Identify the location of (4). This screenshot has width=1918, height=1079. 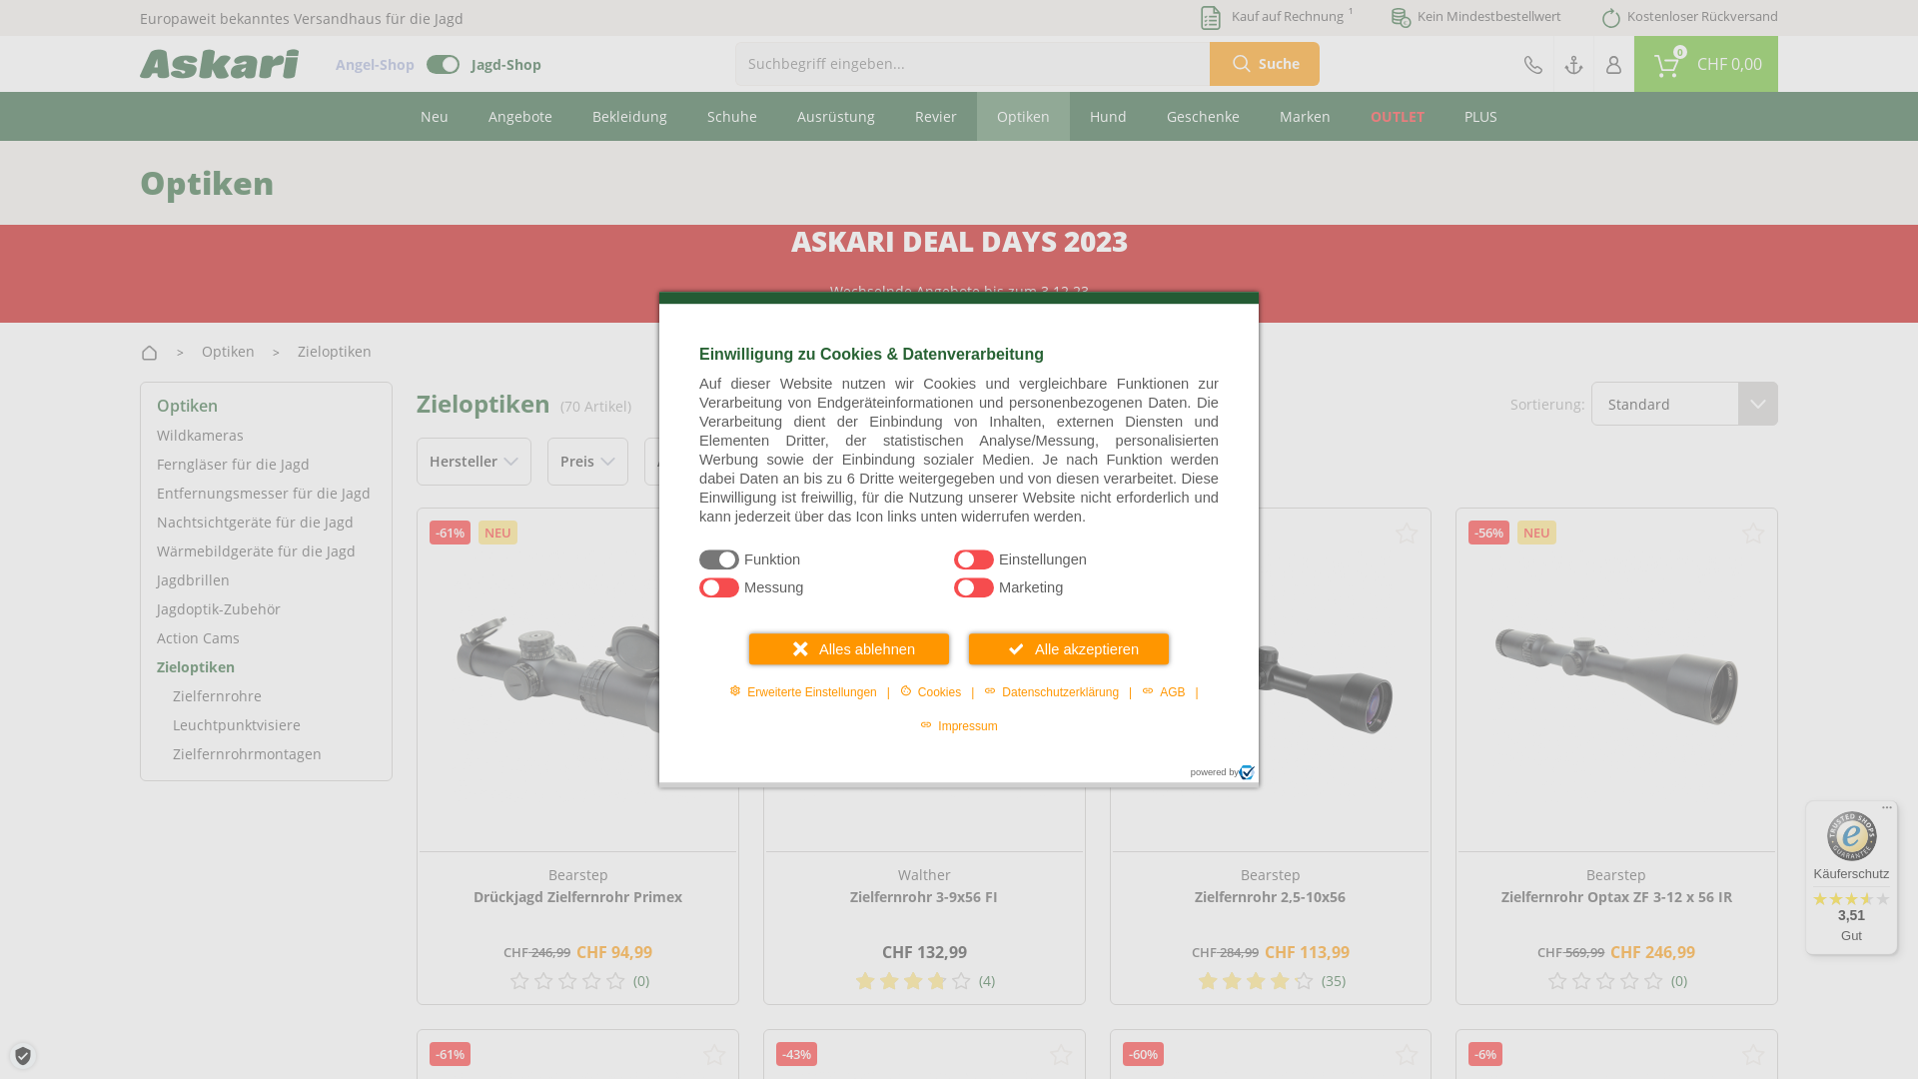
(925, 981).